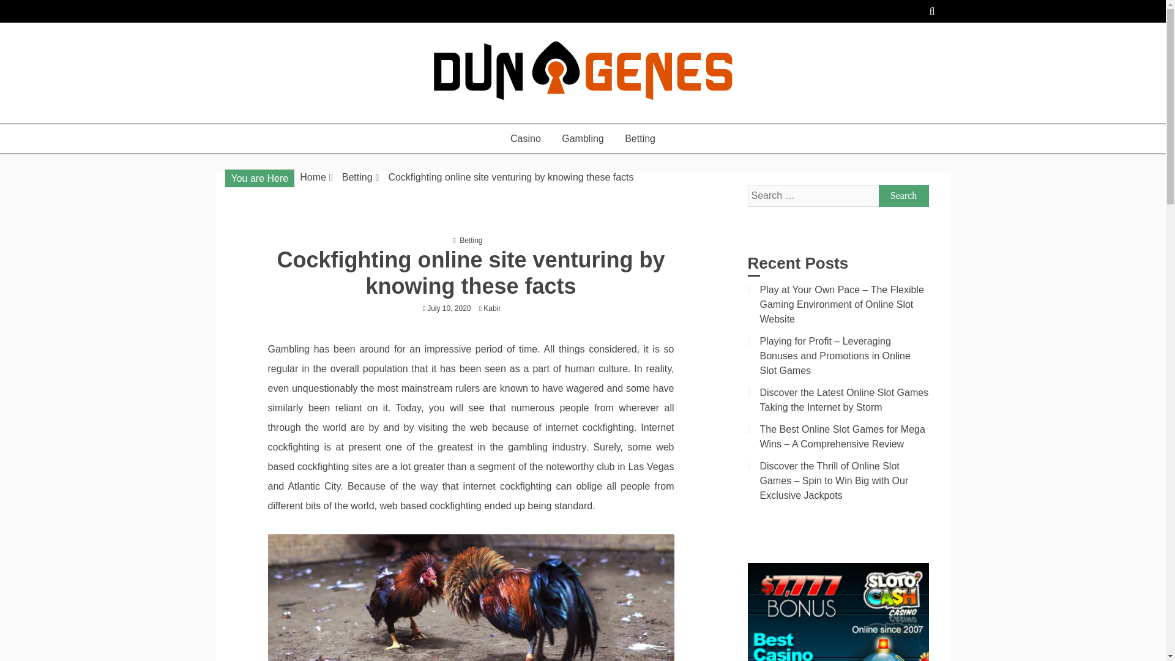  What do you see at coordinates (470, 240) in the screenshot?
I see `Betting` at bounding box center [470, 240].